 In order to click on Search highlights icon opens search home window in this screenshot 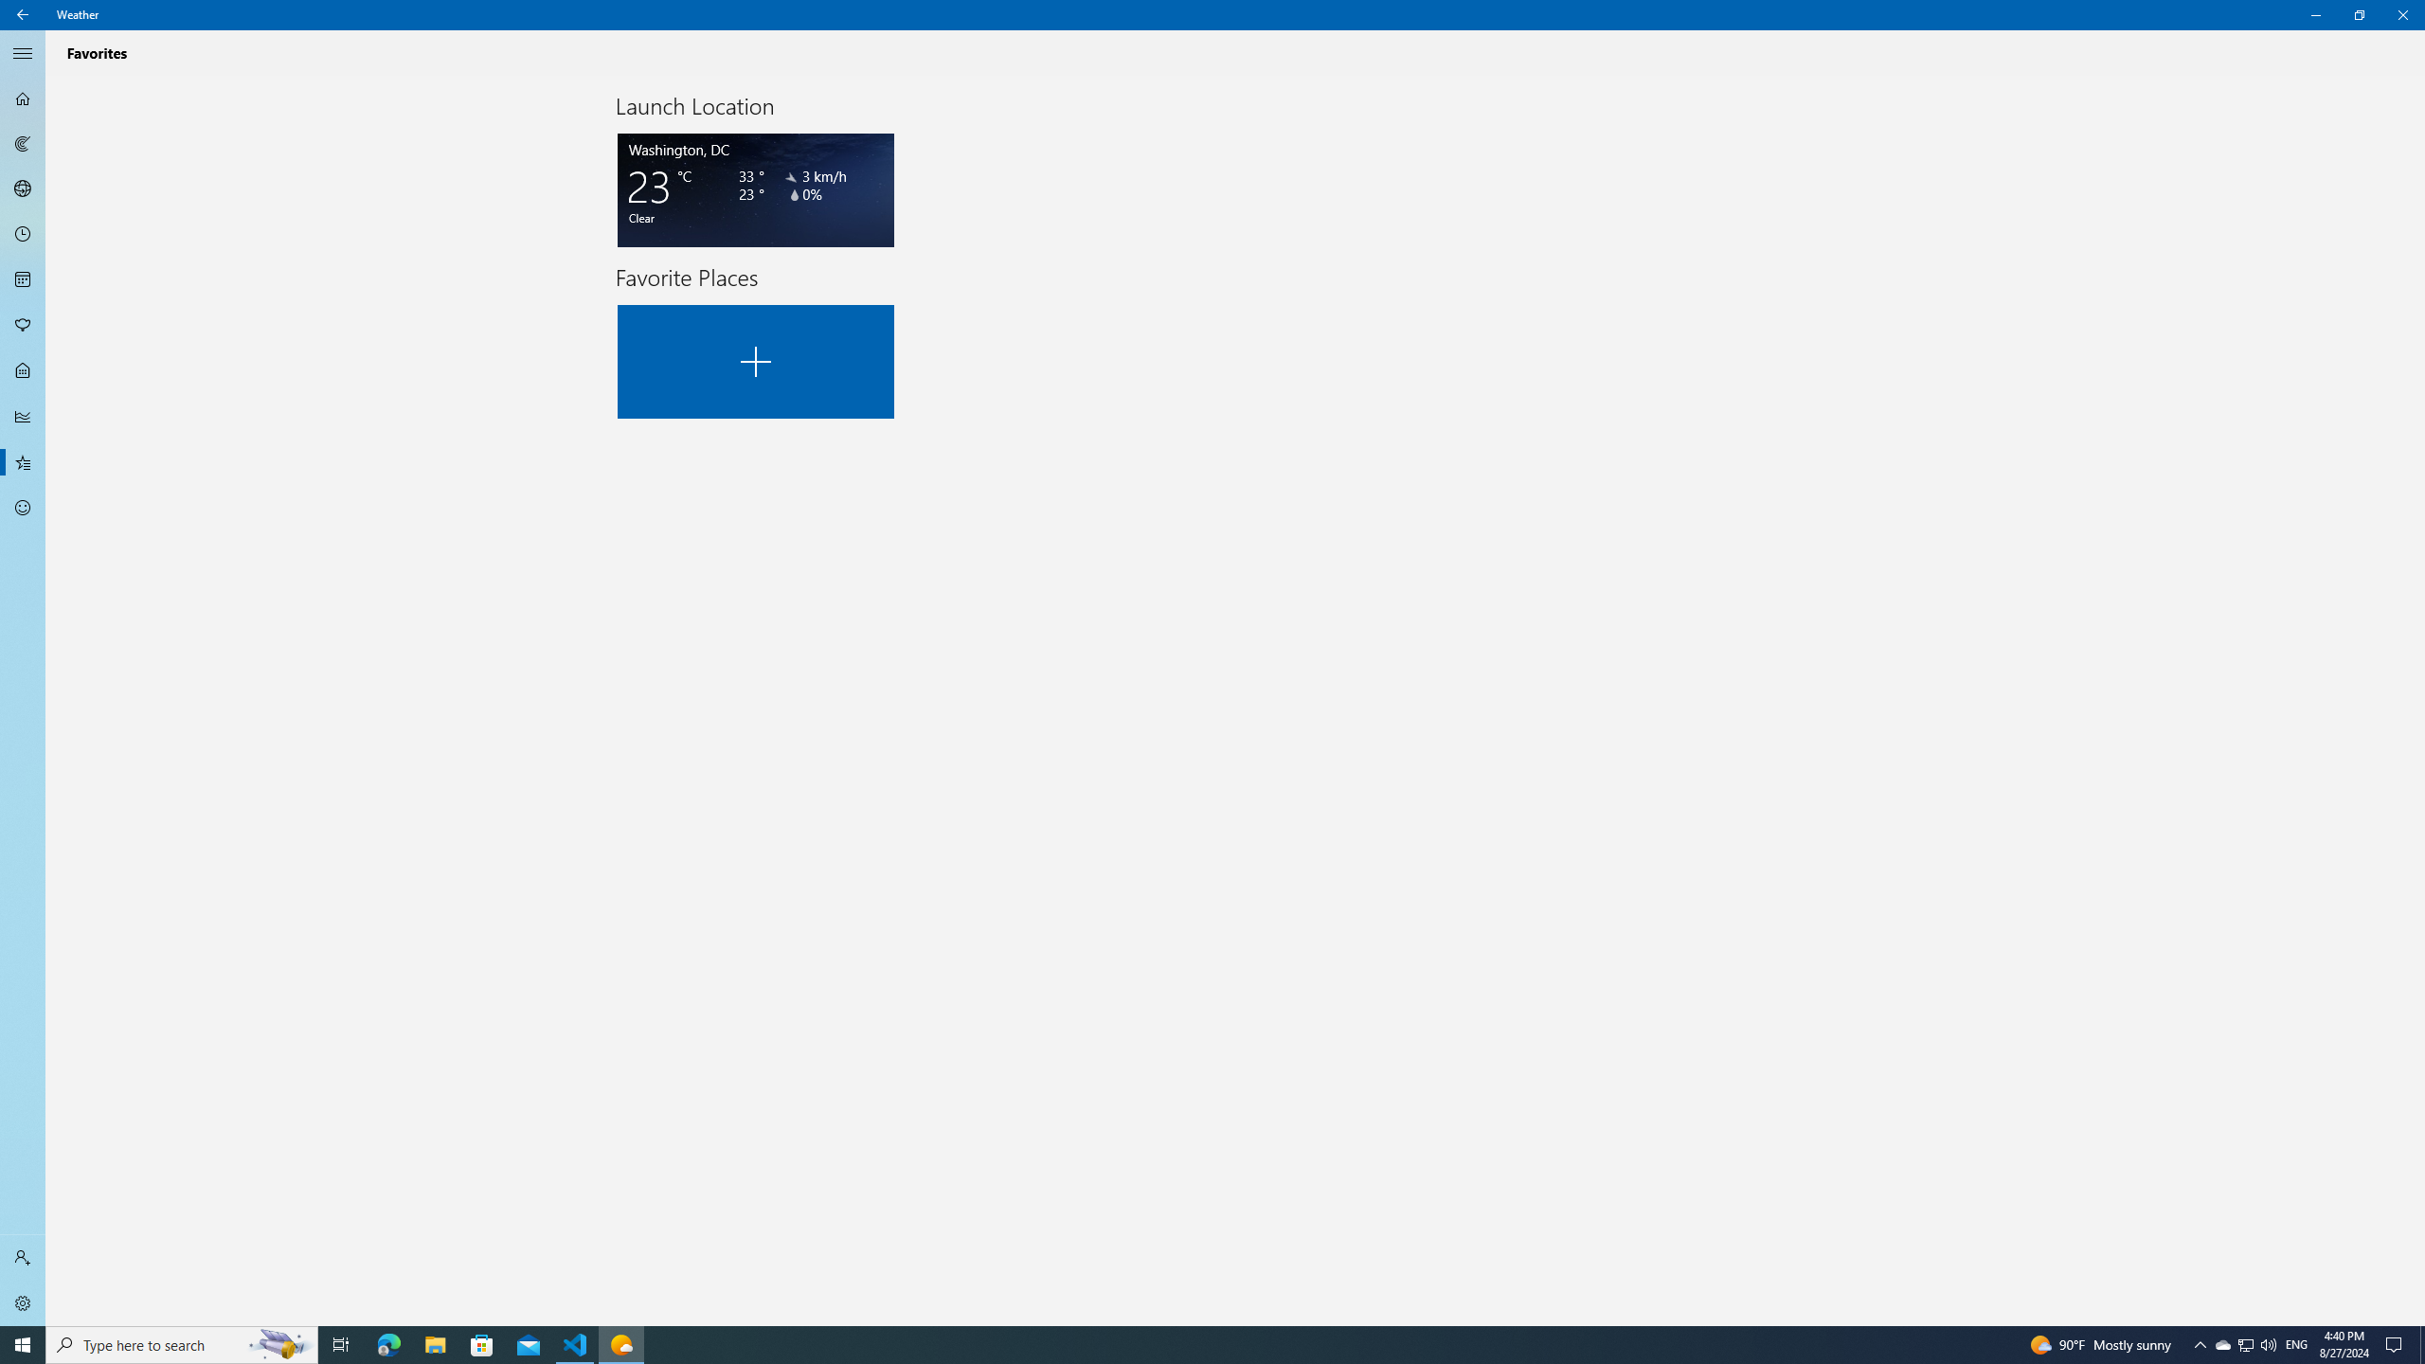, I will do `click(280, 1345)`.